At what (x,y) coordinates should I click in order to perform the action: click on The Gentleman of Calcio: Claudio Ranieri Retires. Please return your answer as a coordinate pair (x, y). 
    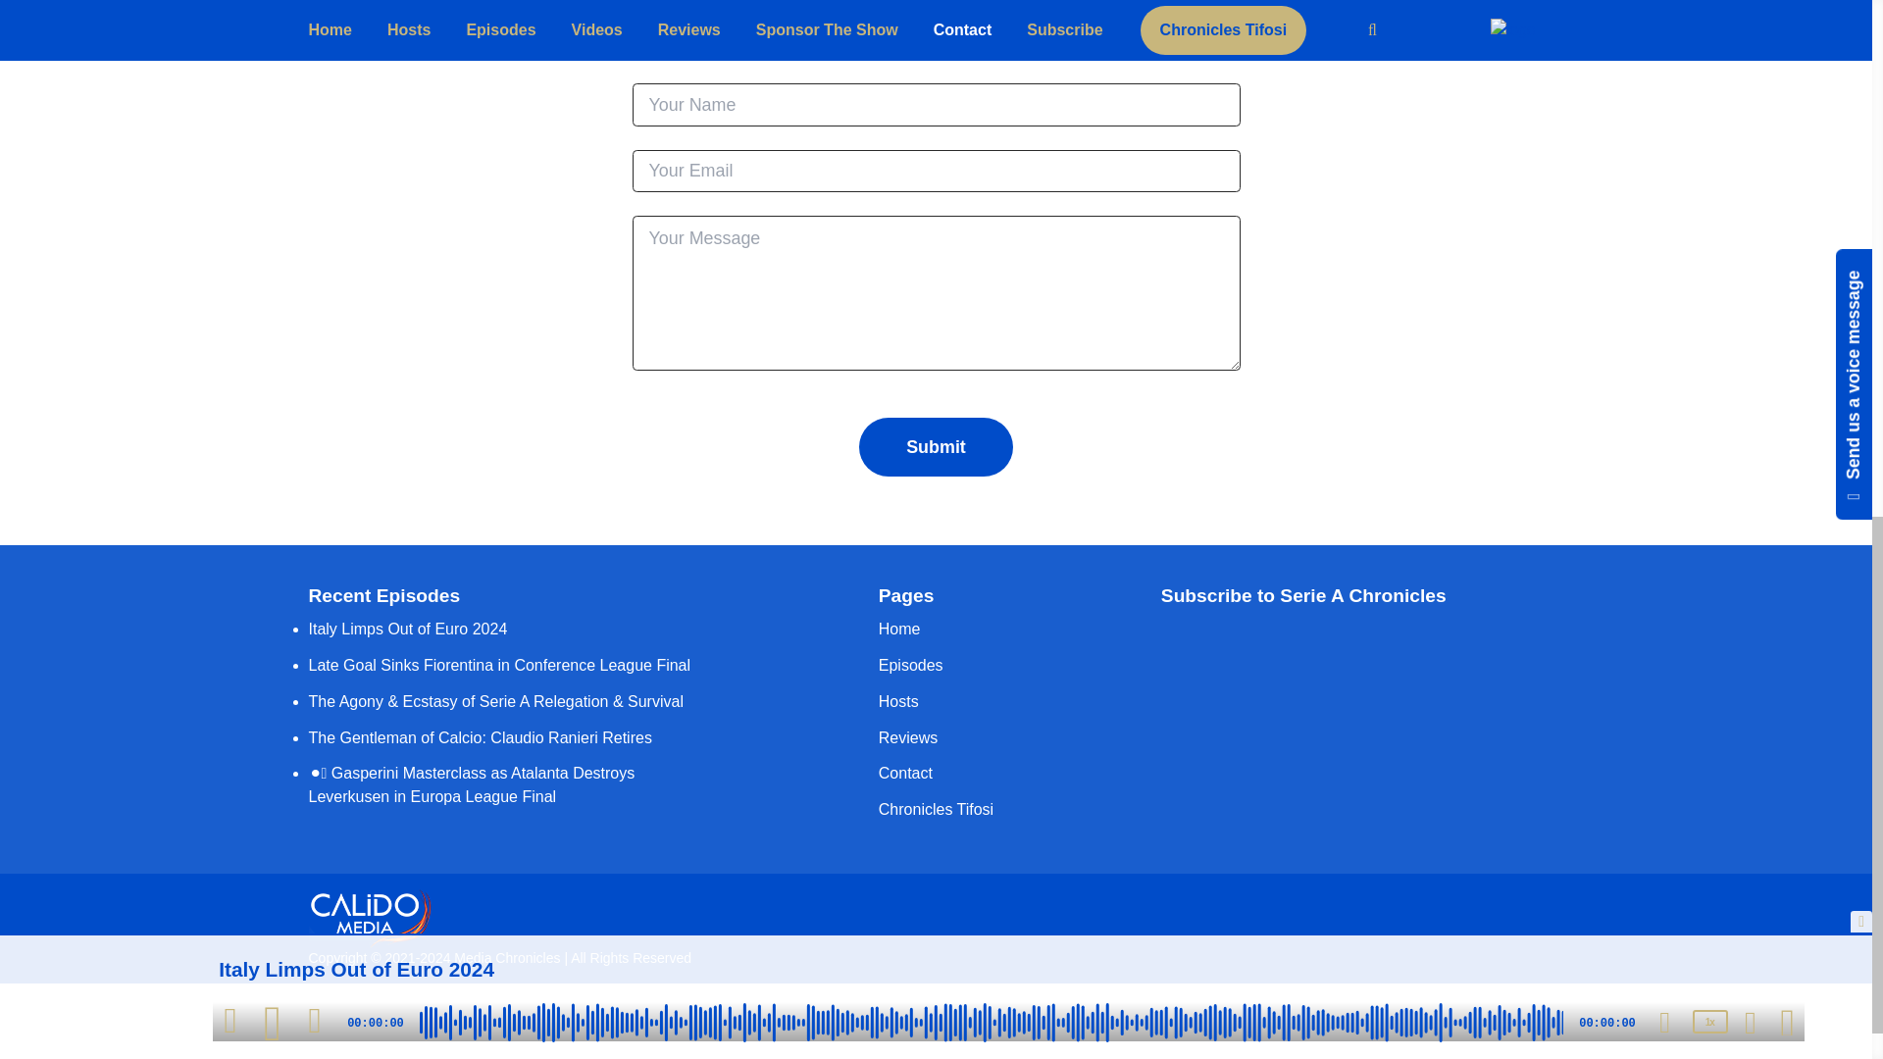
    Looking at the image, I should click on (480, 737).